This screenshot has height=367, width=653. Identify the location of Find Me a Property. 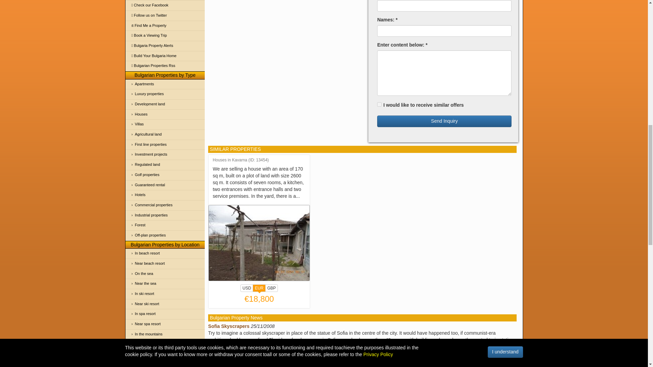
(165, 26).